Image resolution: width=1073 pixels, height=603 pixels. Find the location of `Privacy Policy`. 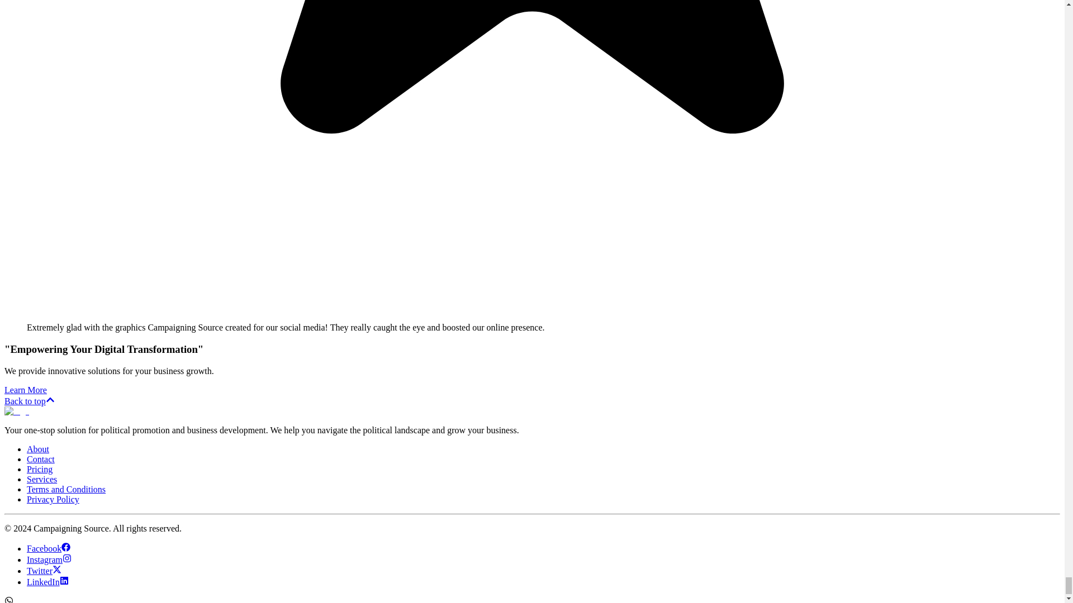

Privacy Policy is located at coordinates (53, 499).